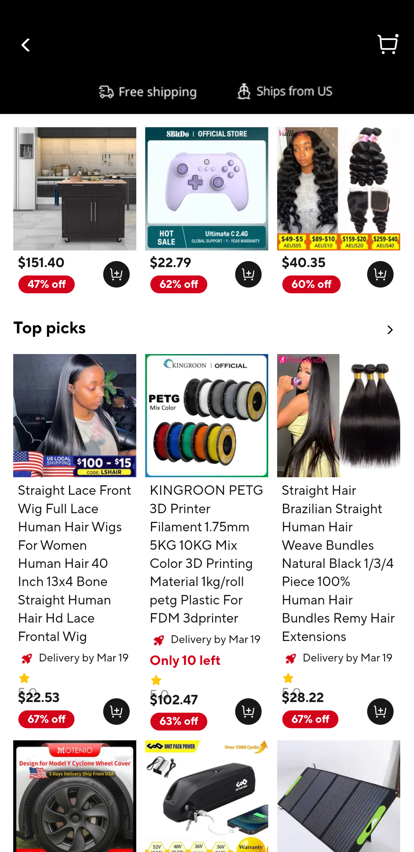 Image resolution: width=414 pixels, height=852 pixels. Describe the element at coordinates (114, 709) in the screenshot. I see `128x128.png_` at that location.